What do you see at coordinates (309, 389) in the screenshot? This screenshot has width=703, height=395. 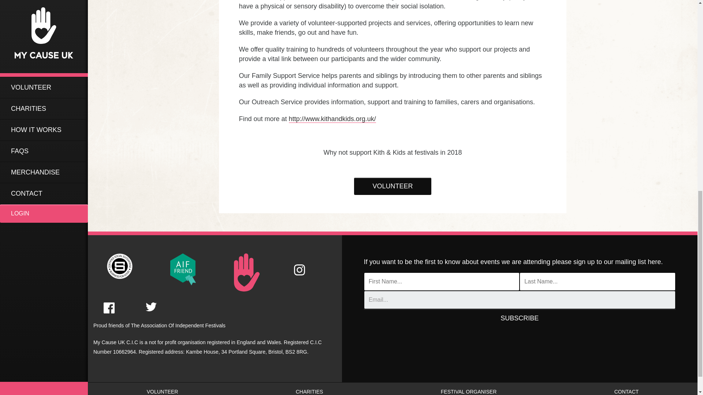 I see `CHARITIES` at bounding box center [309, 389].